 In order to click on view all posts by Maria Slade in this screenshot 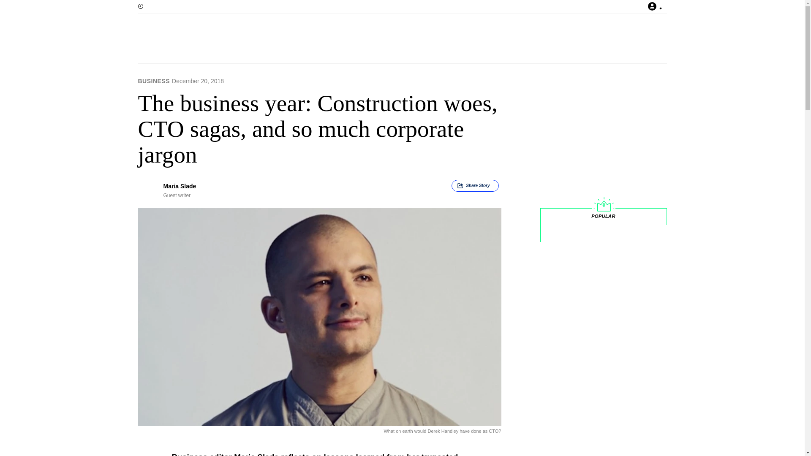, I will do `click(179, 186)`.